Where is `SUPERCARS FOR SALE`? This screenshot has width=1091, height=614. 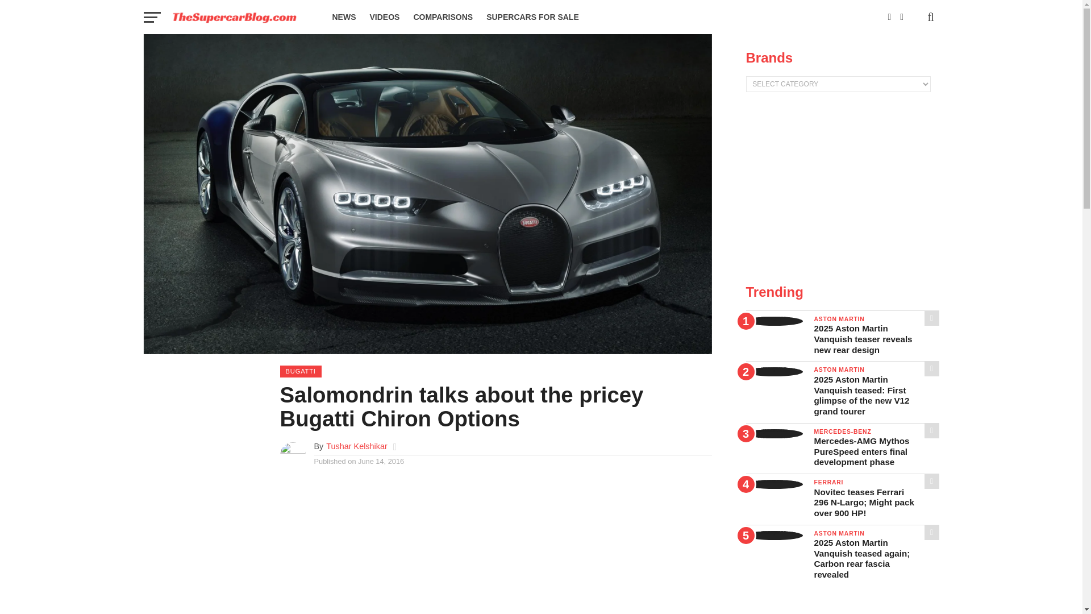
SUPERCARS FOR SALE is located at coordinates (533, 17).